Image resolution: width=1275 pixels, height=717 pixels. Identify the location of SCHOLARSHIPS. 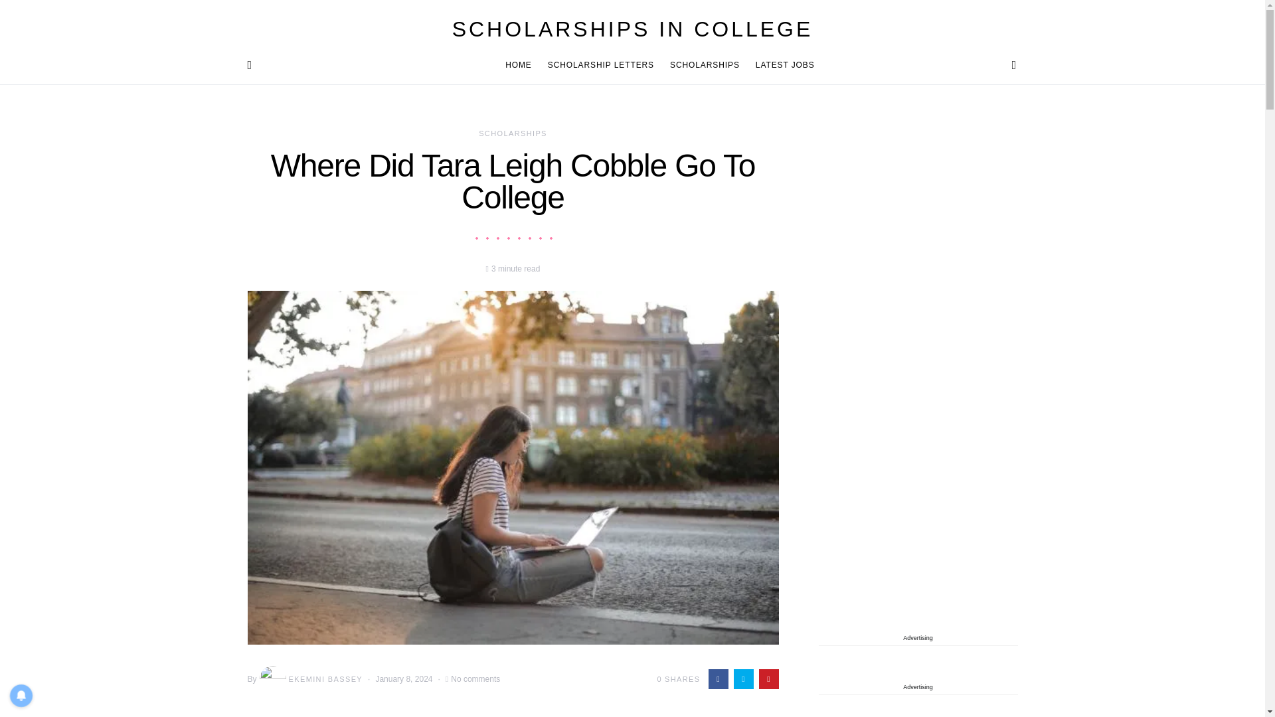
(513, 133).